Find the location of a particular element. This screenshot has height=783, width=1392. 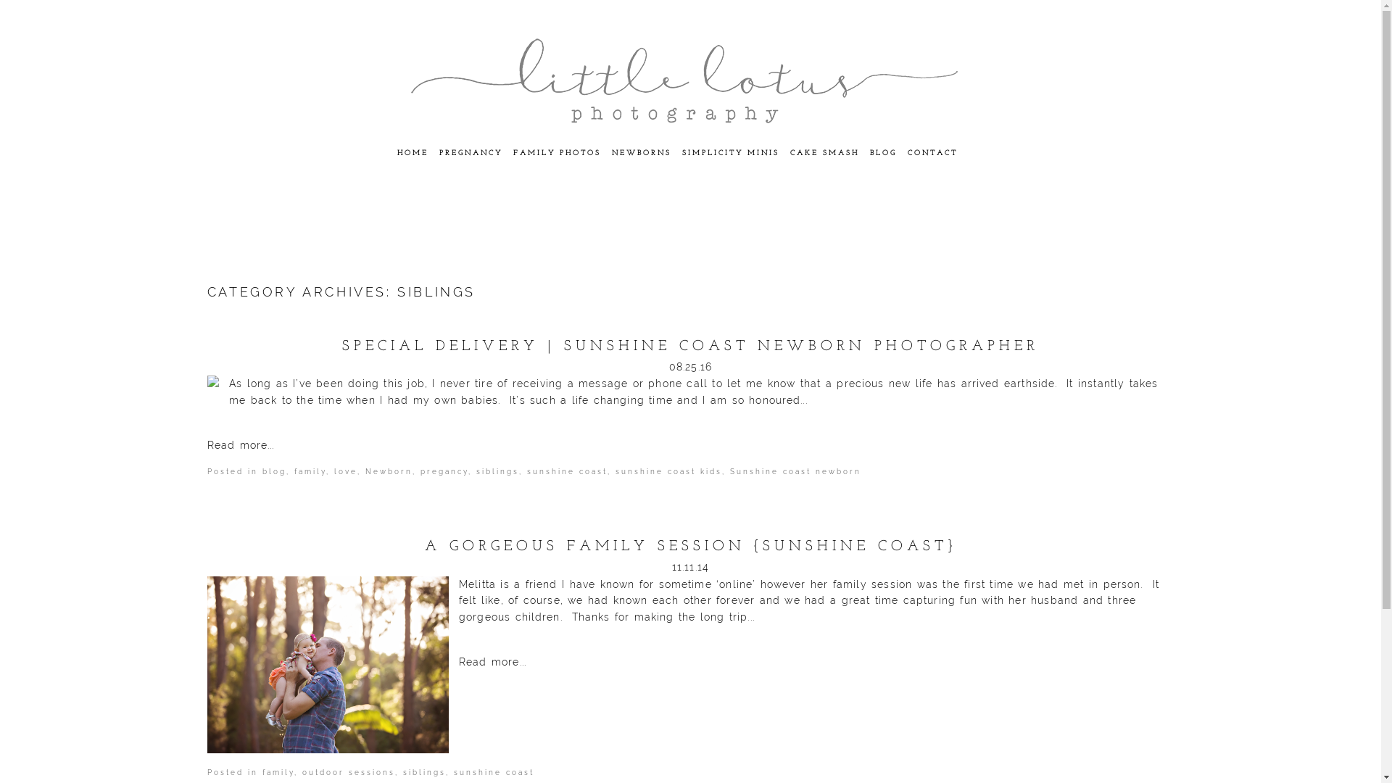

FAMILY PHOTOS is located at coordinates (557, 154).